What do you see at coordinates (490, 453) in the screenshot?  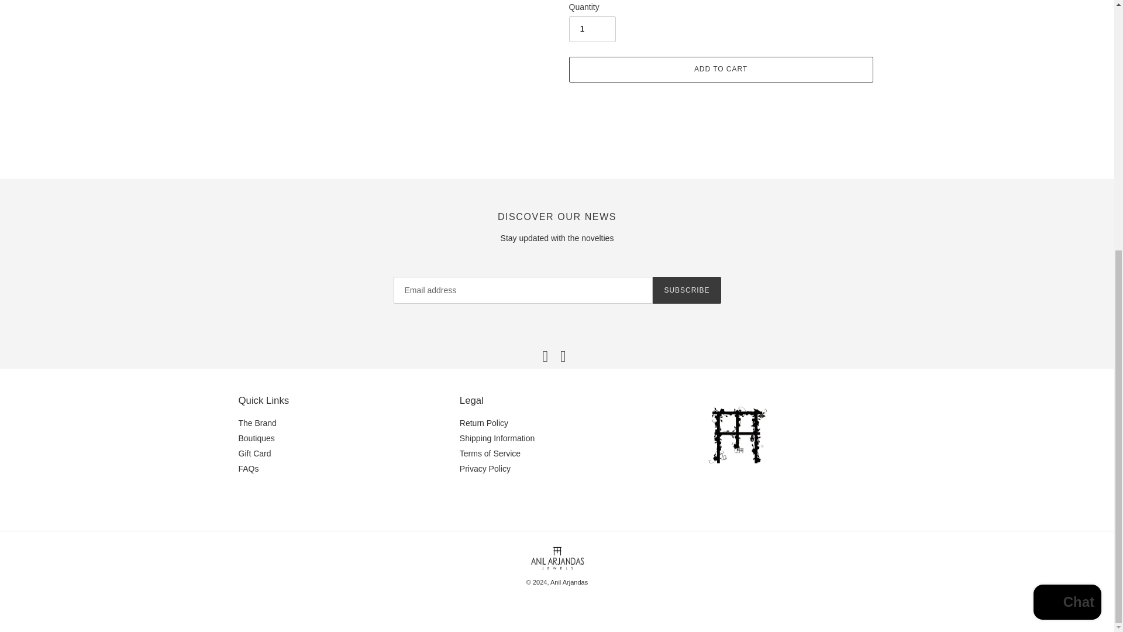 I see `Terms of Service` at bounding box center [490, 453].